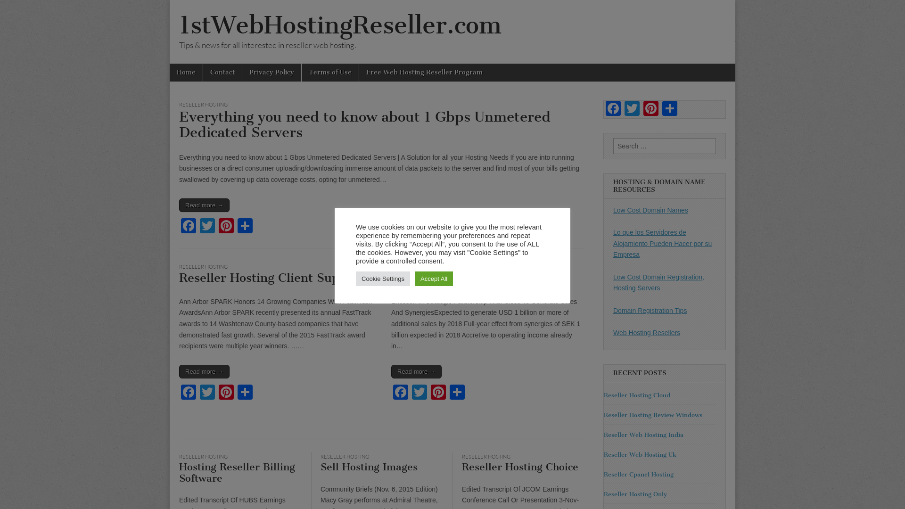  I want to click on RESELLER HOSTING, so click(204, 267).